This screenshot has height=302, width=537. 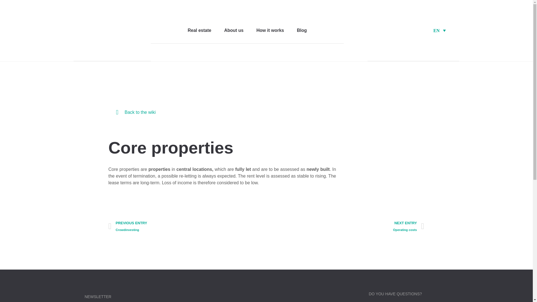 I want to click on Real estate, so click(x=199, y=30).